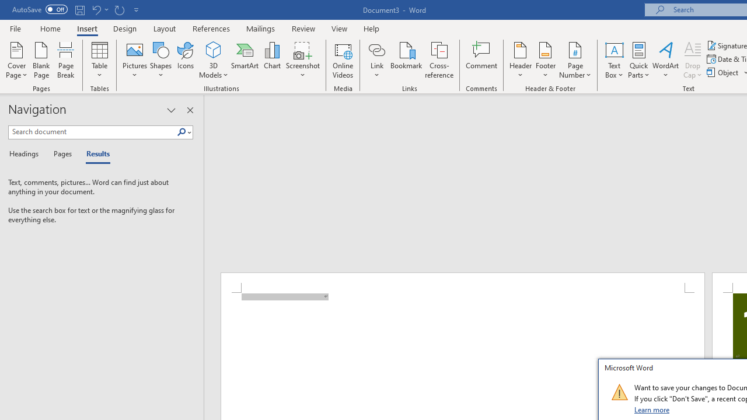 The image size is (747, 420). I want to click on Shapes, so click(160, 60).